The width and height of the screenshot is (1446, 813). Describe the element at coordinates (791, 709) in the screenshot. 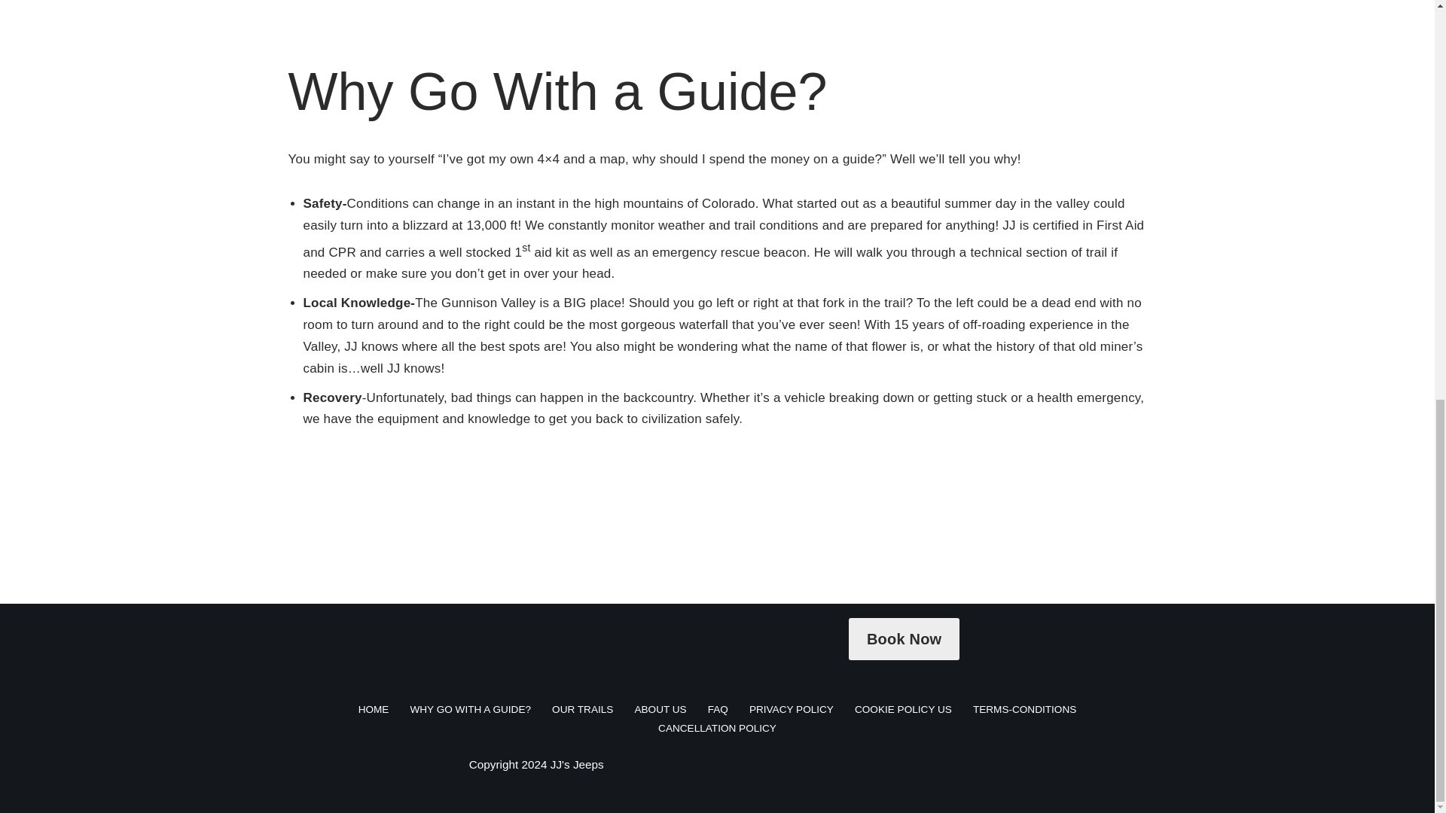

I see `PRIVACY POLICY` at that location.